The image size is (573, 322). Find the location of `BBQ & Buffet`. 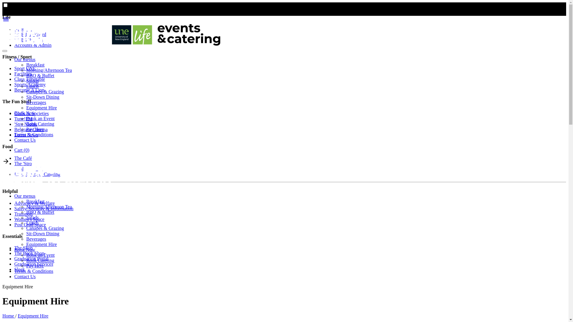

BBQ & Buffet is located at coordinates (40, 212).